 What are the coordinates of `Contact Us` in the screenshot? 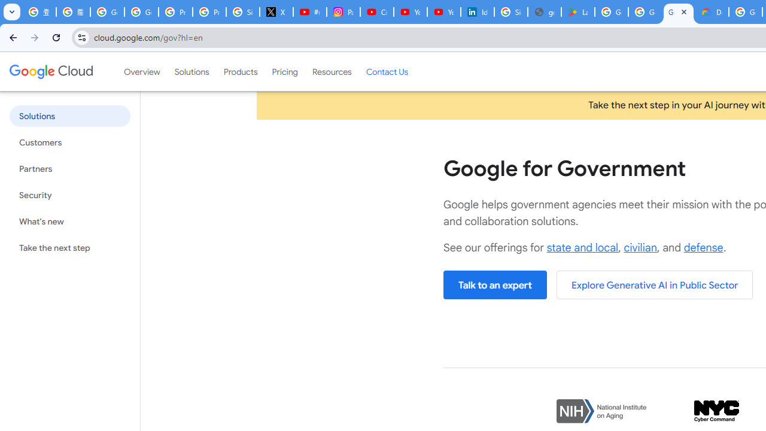 It's located at (387, 71).